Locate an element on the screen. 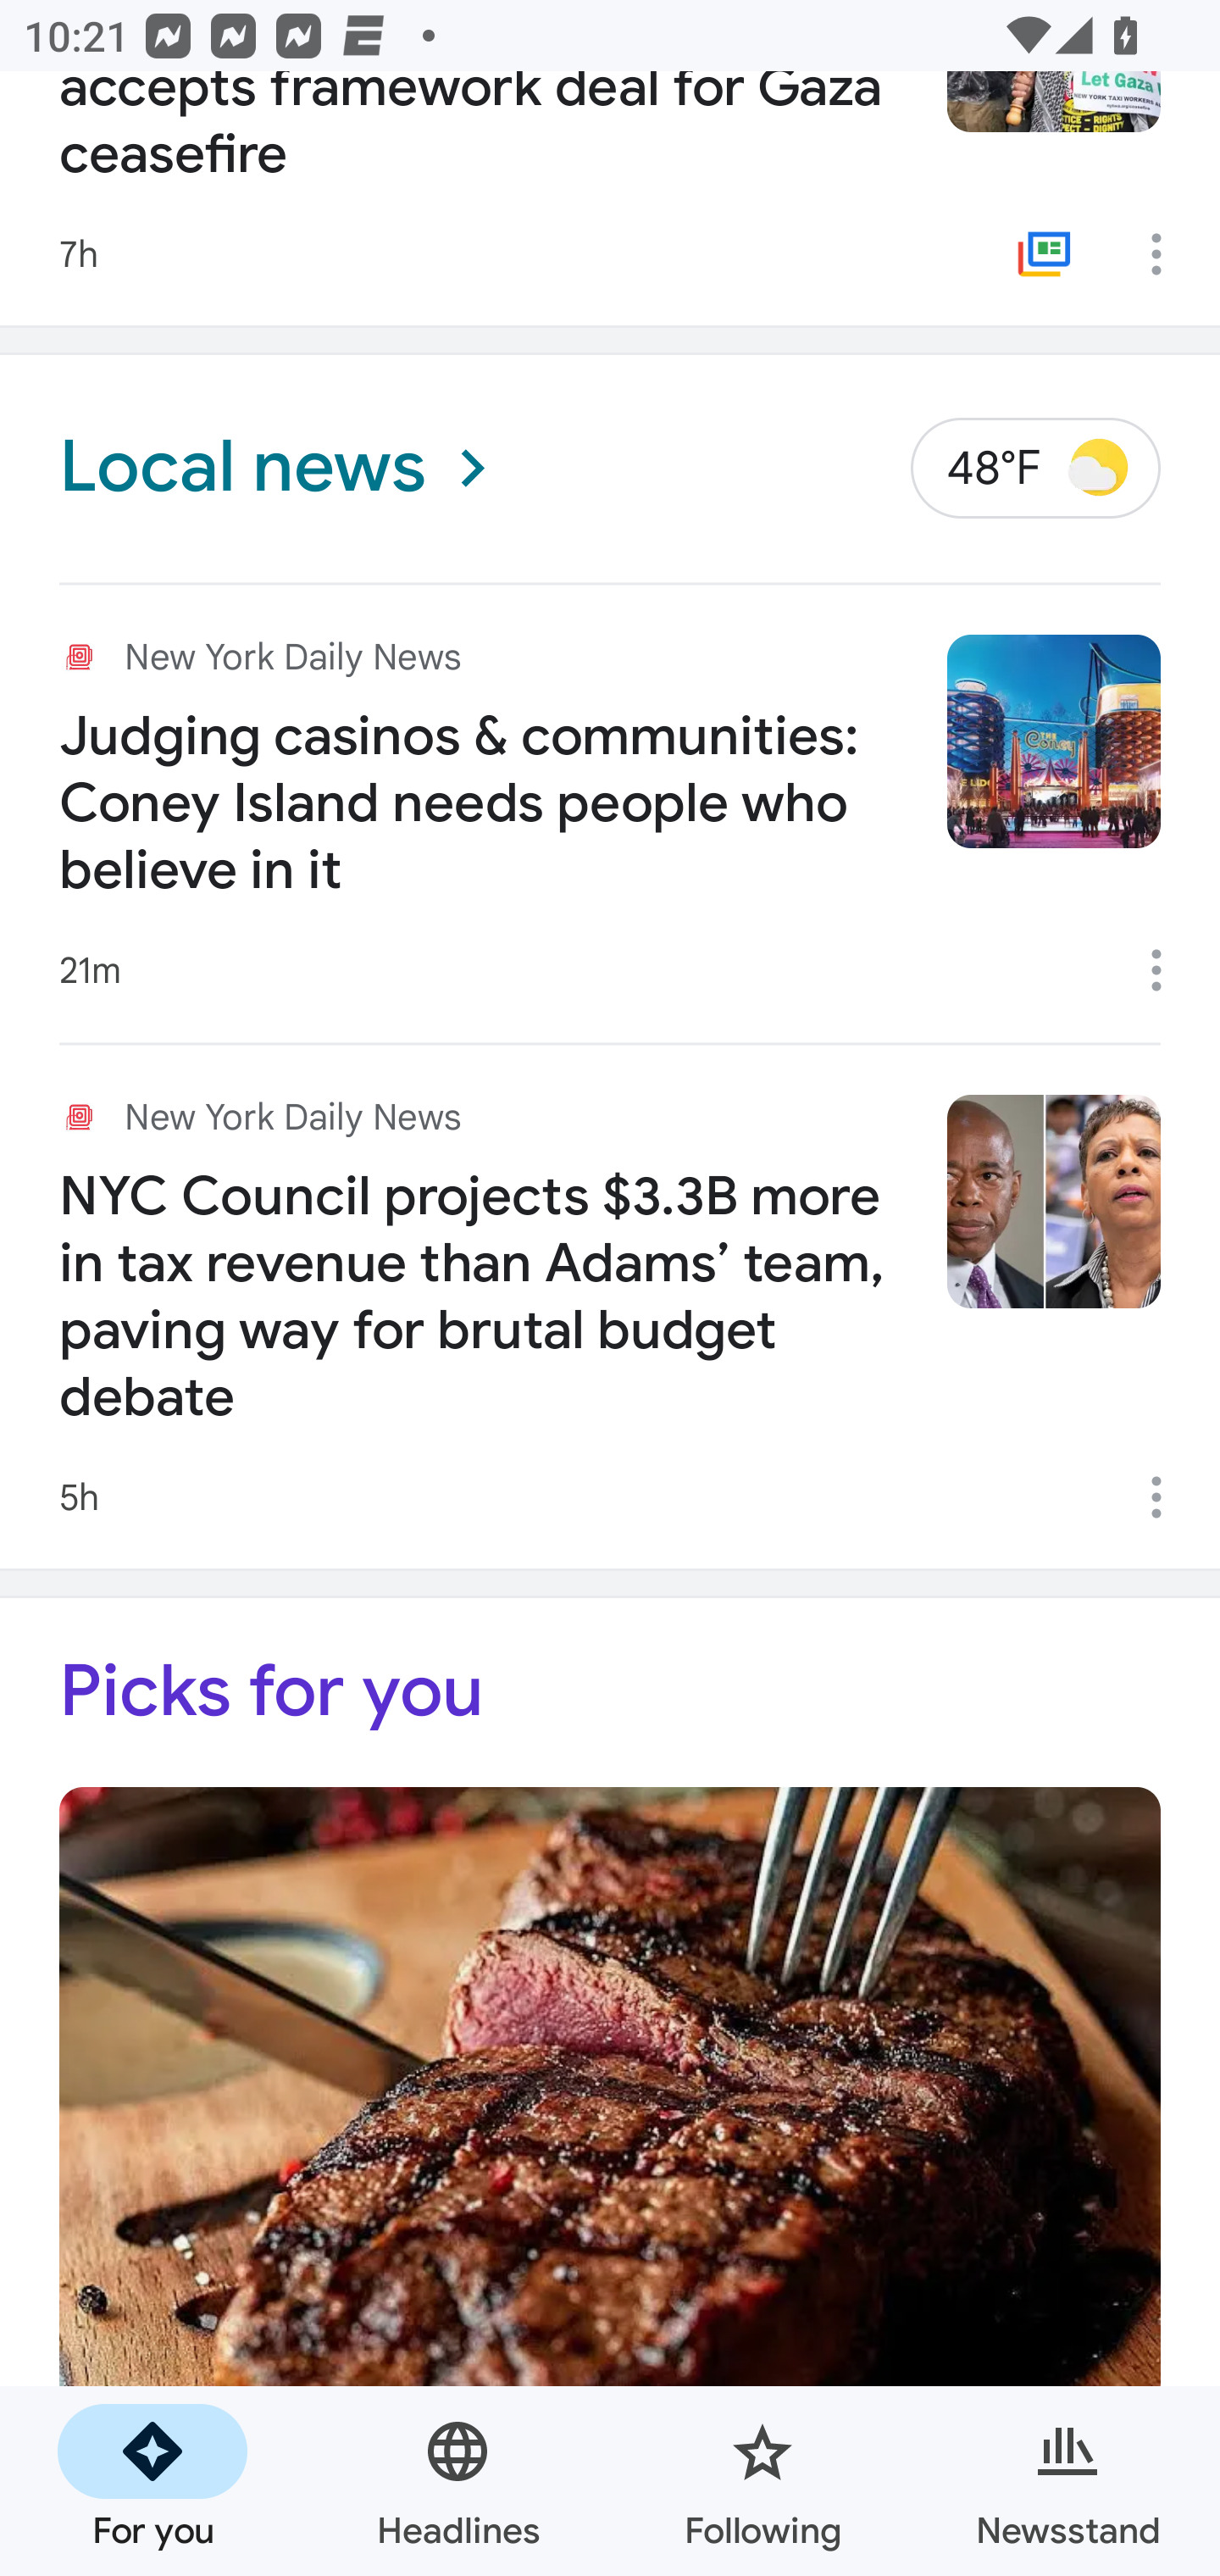  More options is located at coordinates (1167, 969).